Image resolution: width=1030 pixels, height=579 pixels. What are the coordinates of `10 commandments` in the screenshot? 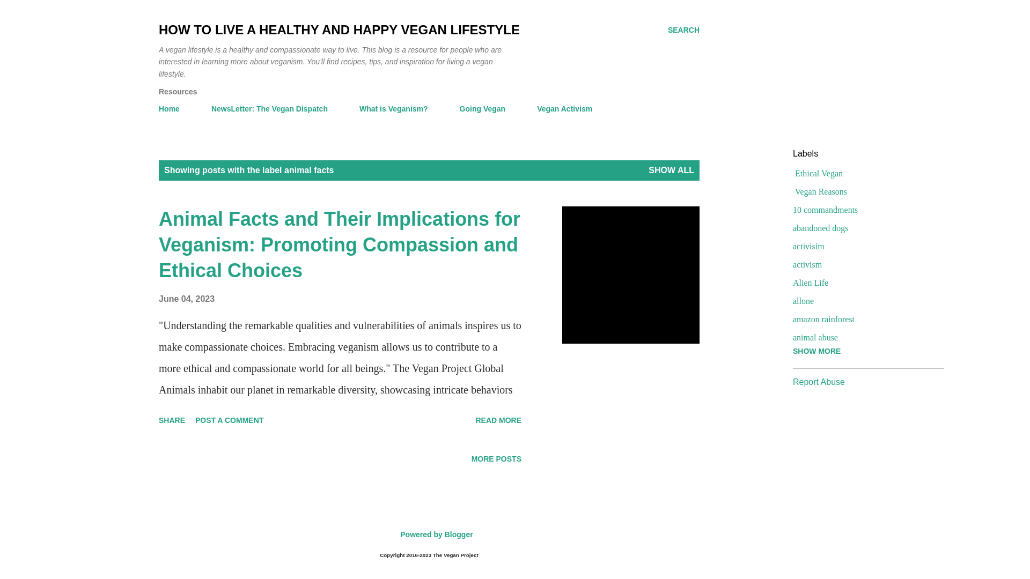 It's located at (864, 210).